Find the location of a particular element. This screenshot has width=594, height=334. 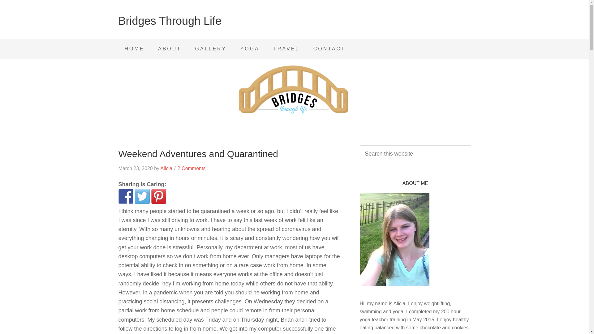

Bridges Through Life is located at coordinates (170, 21).